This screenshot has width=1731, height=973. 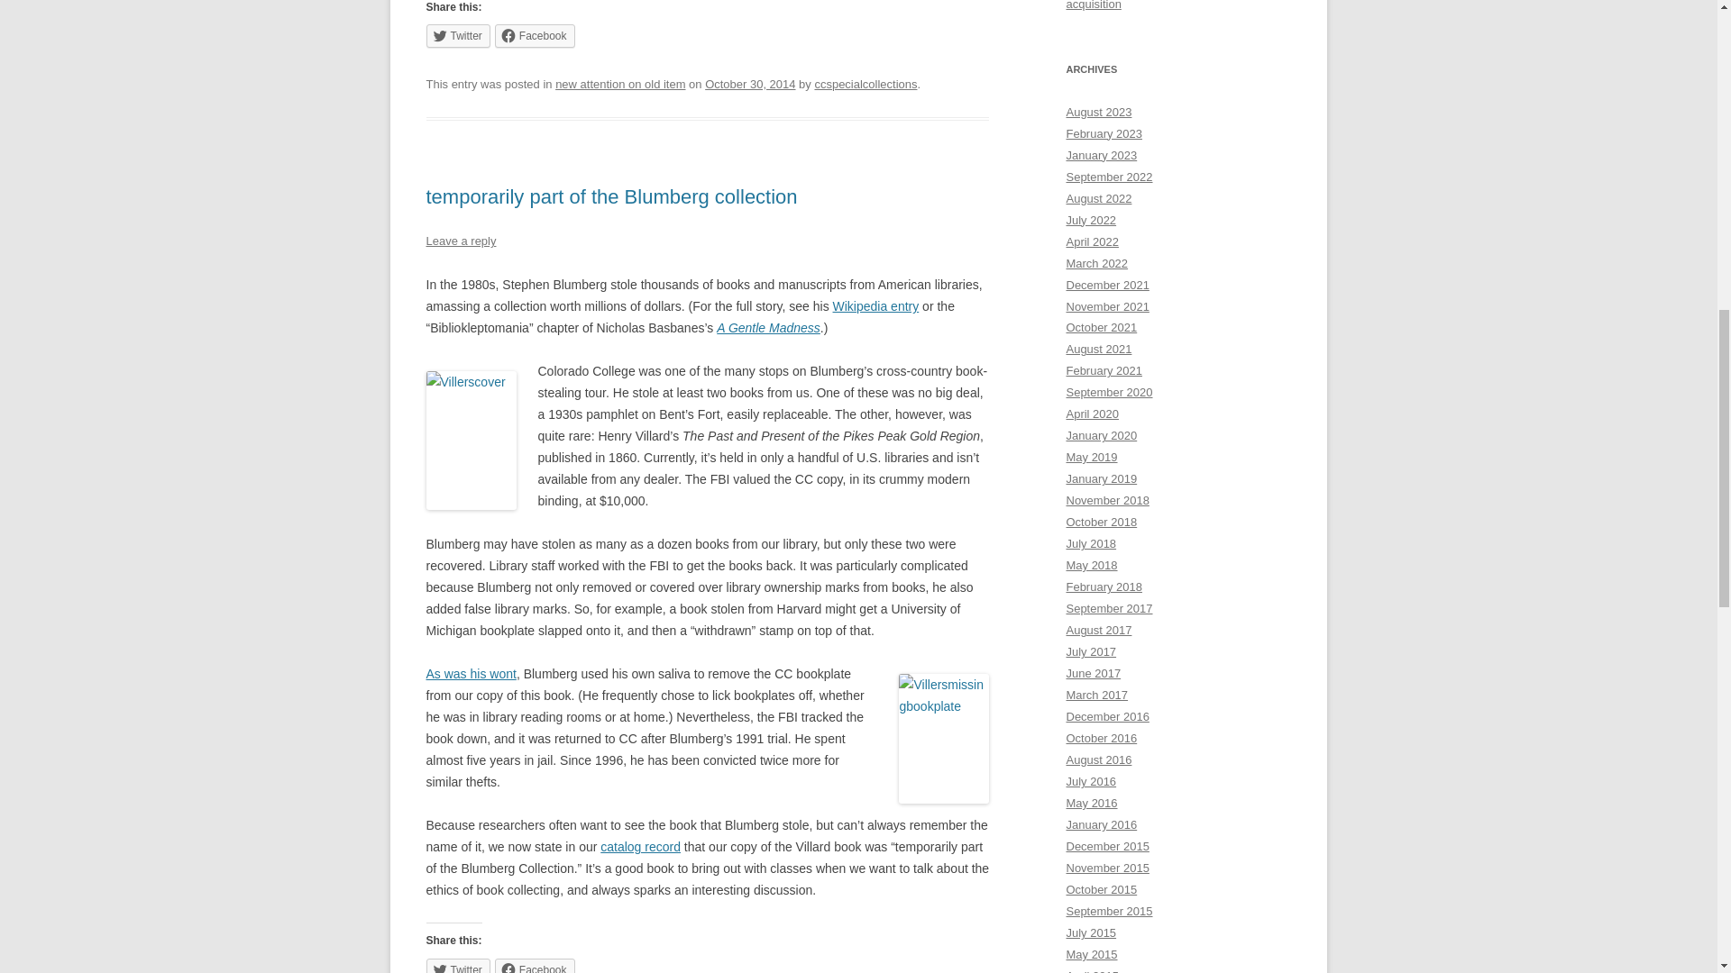 I want to click on Click to share on Twitter, so click(x=458, y=966).